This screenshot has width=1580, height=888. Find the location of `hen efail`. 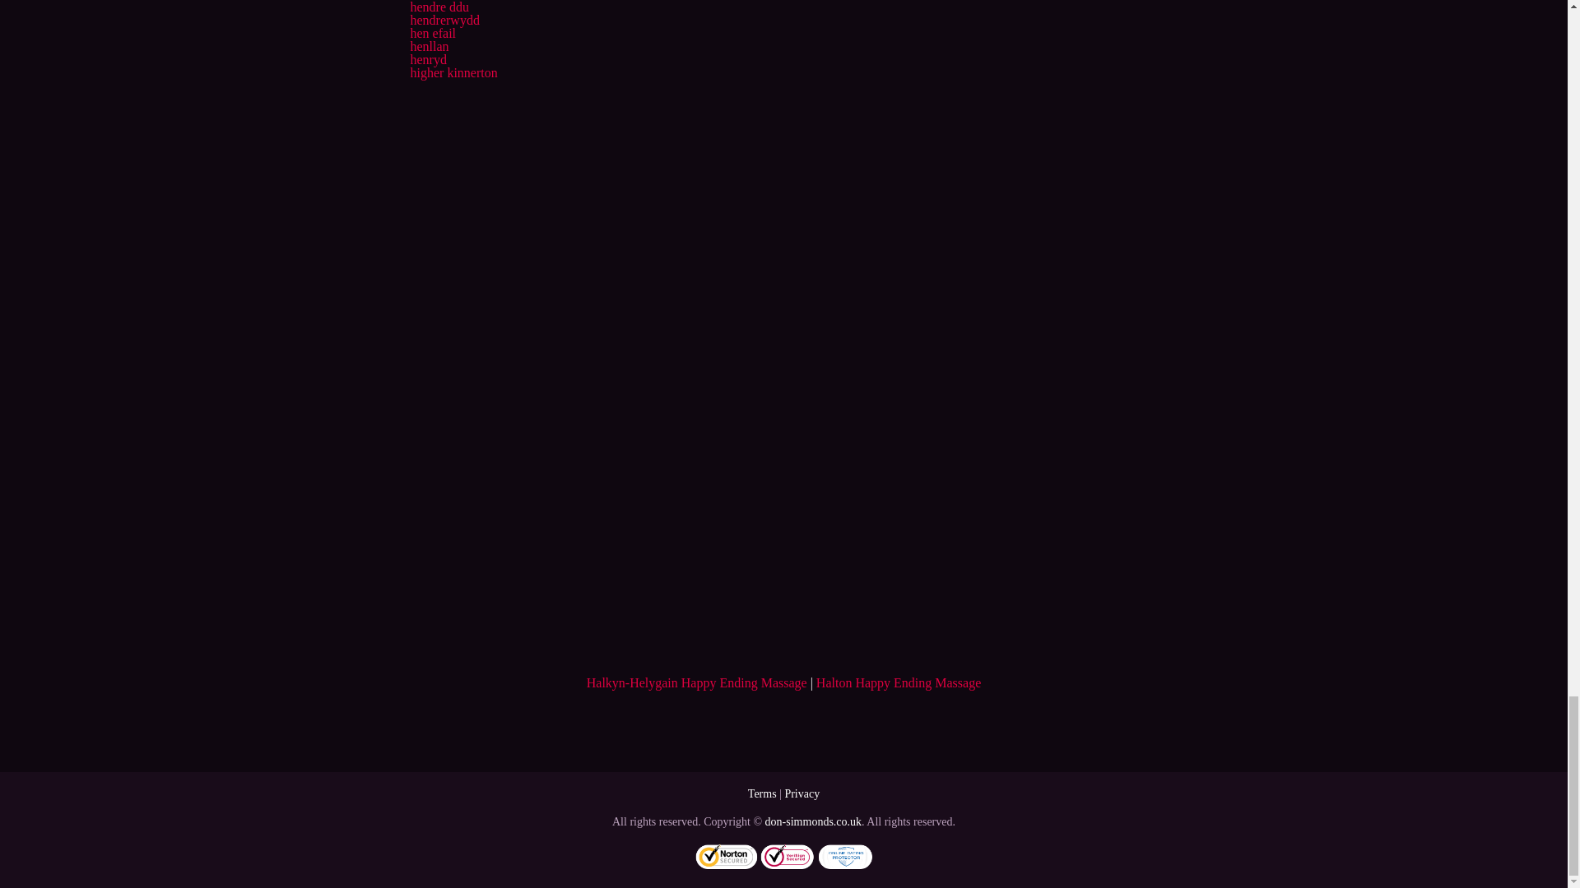

hen efail is located at coordinates (433, 33).